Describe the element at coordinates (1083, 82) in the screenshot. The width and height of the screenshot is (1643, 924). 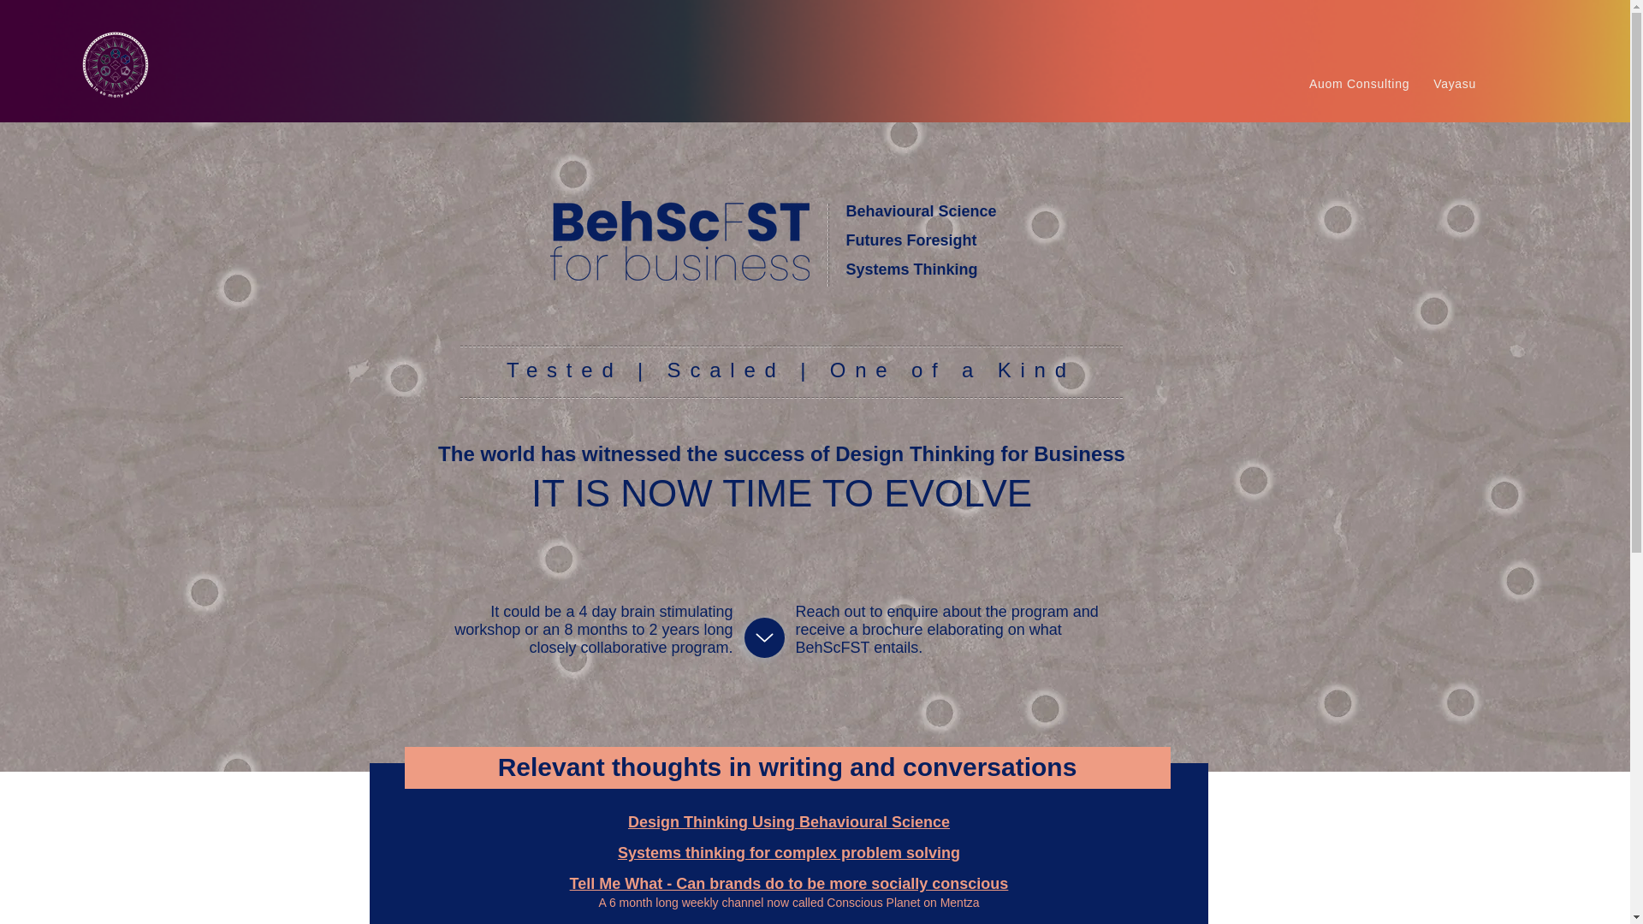
I see `Auom Consulting` at that location.